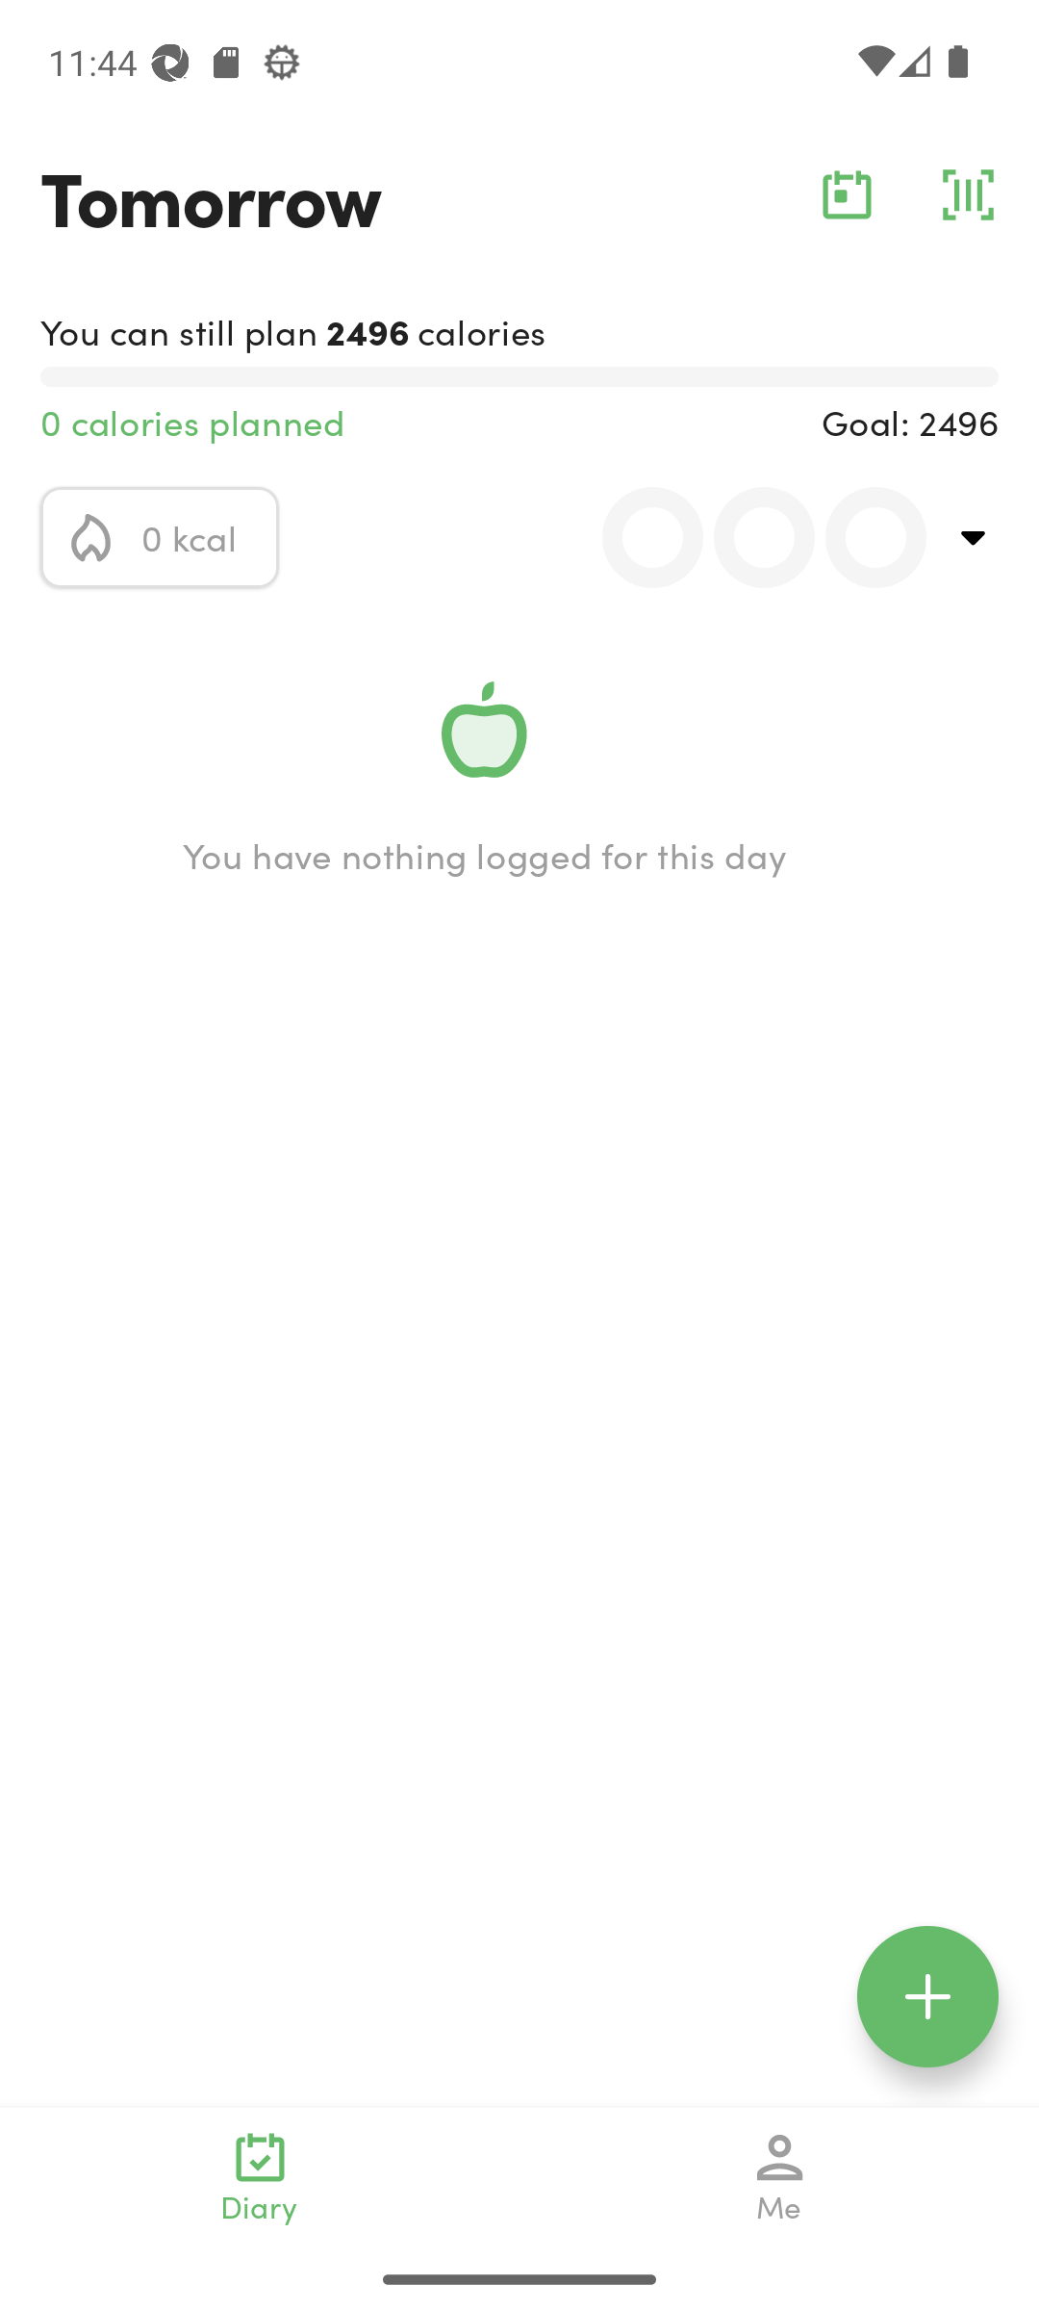  Describe the element at coordinates (968, 194) in the screenshot. I see `barcode_action` at that location.